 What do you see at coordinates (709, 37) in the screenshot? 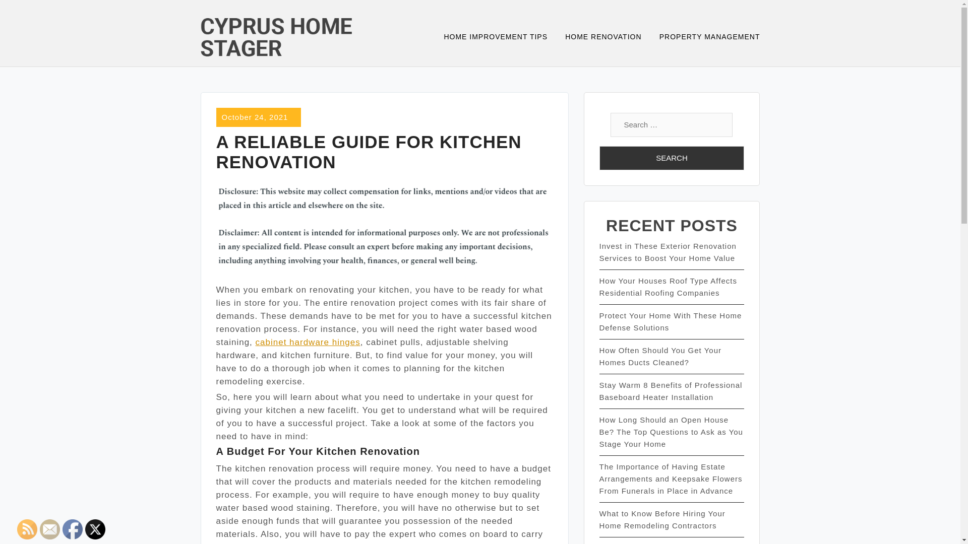
I see `PROPERTY MANAGEMENT` at bounding box center [709, 37].